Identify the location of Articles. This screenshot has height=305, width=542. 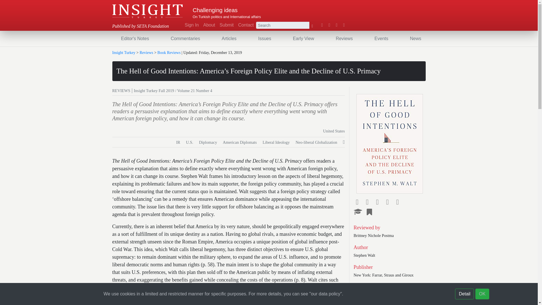
(229, 38).